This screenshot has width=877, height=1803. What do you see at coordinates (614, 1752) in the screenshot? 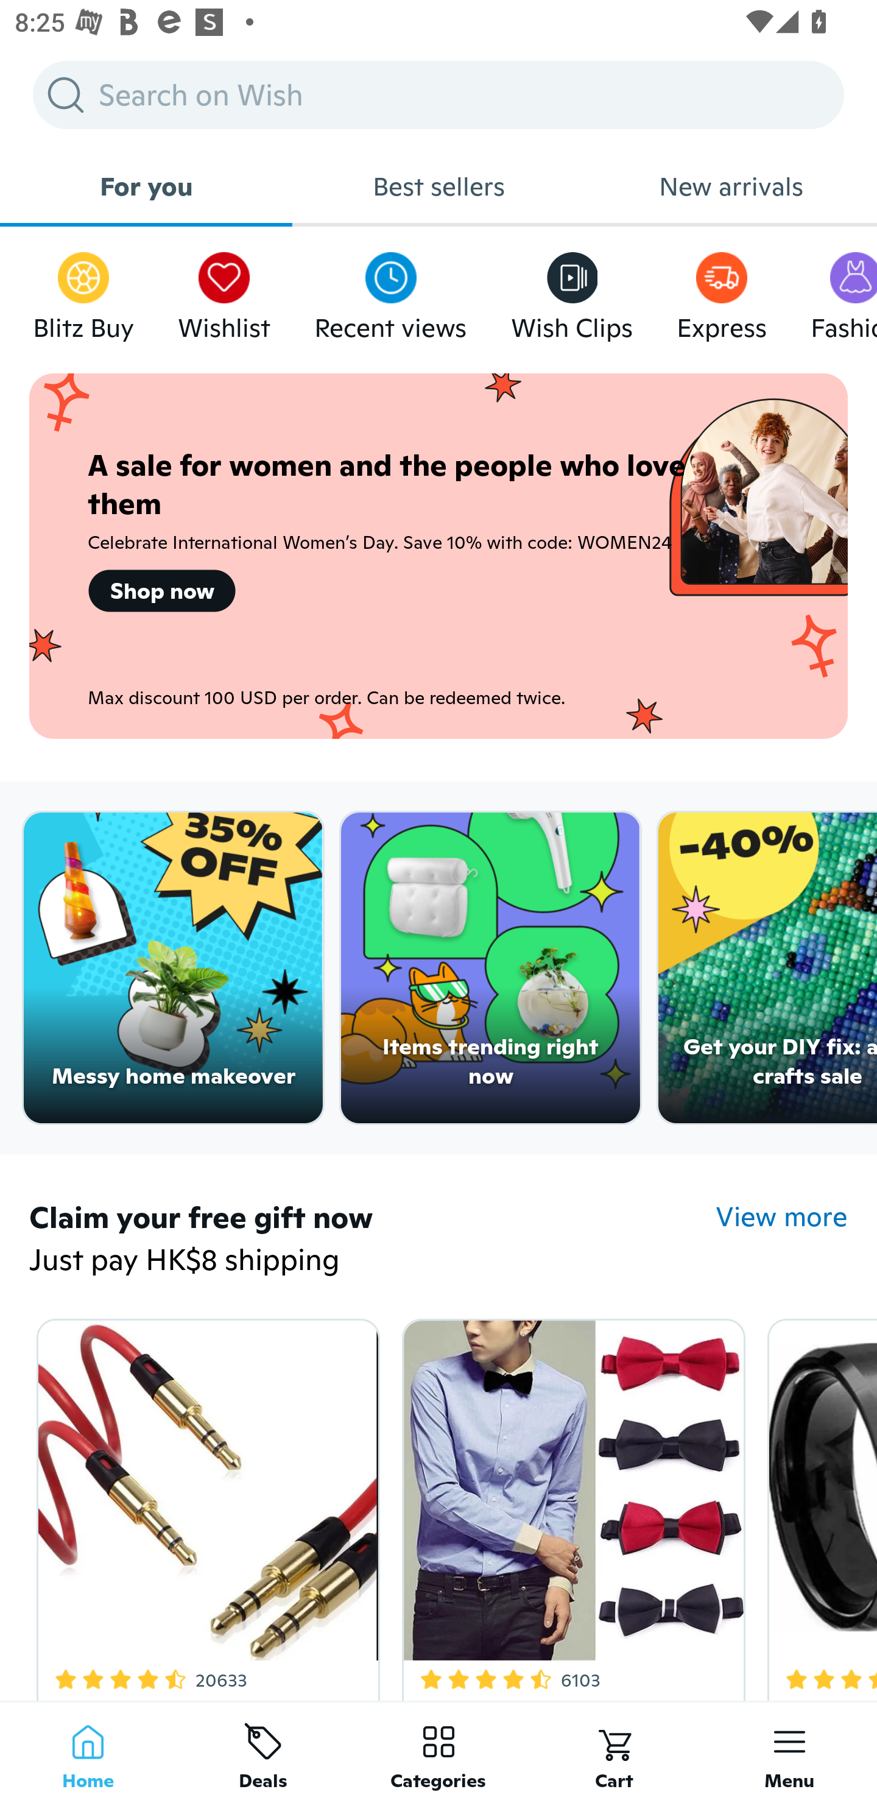
I see `Cart` at bounding box center [614, 1752].